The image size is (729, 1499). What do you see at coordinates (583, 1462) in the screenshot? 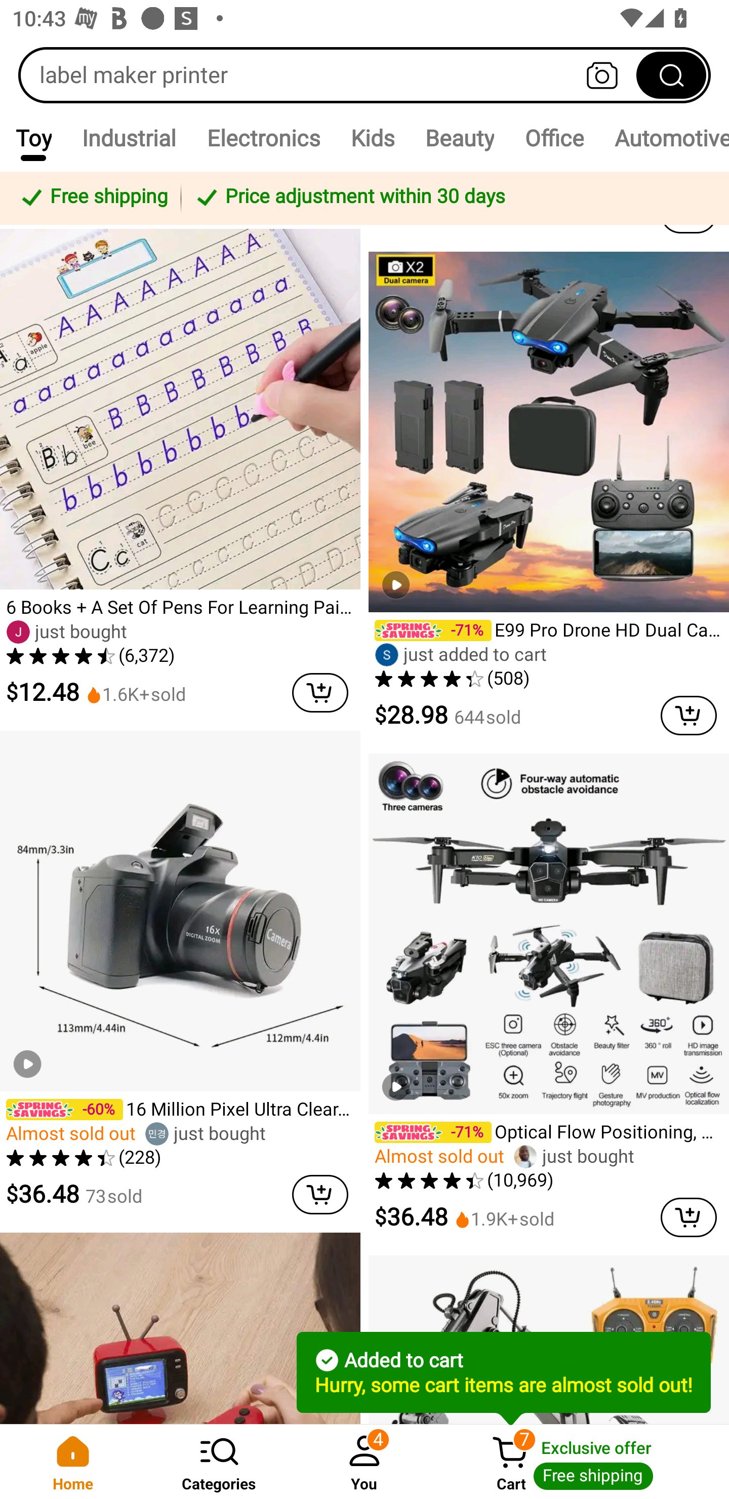
I see `Cart 7 Cart Exclusive offer` at bounding box center [583, 1462].